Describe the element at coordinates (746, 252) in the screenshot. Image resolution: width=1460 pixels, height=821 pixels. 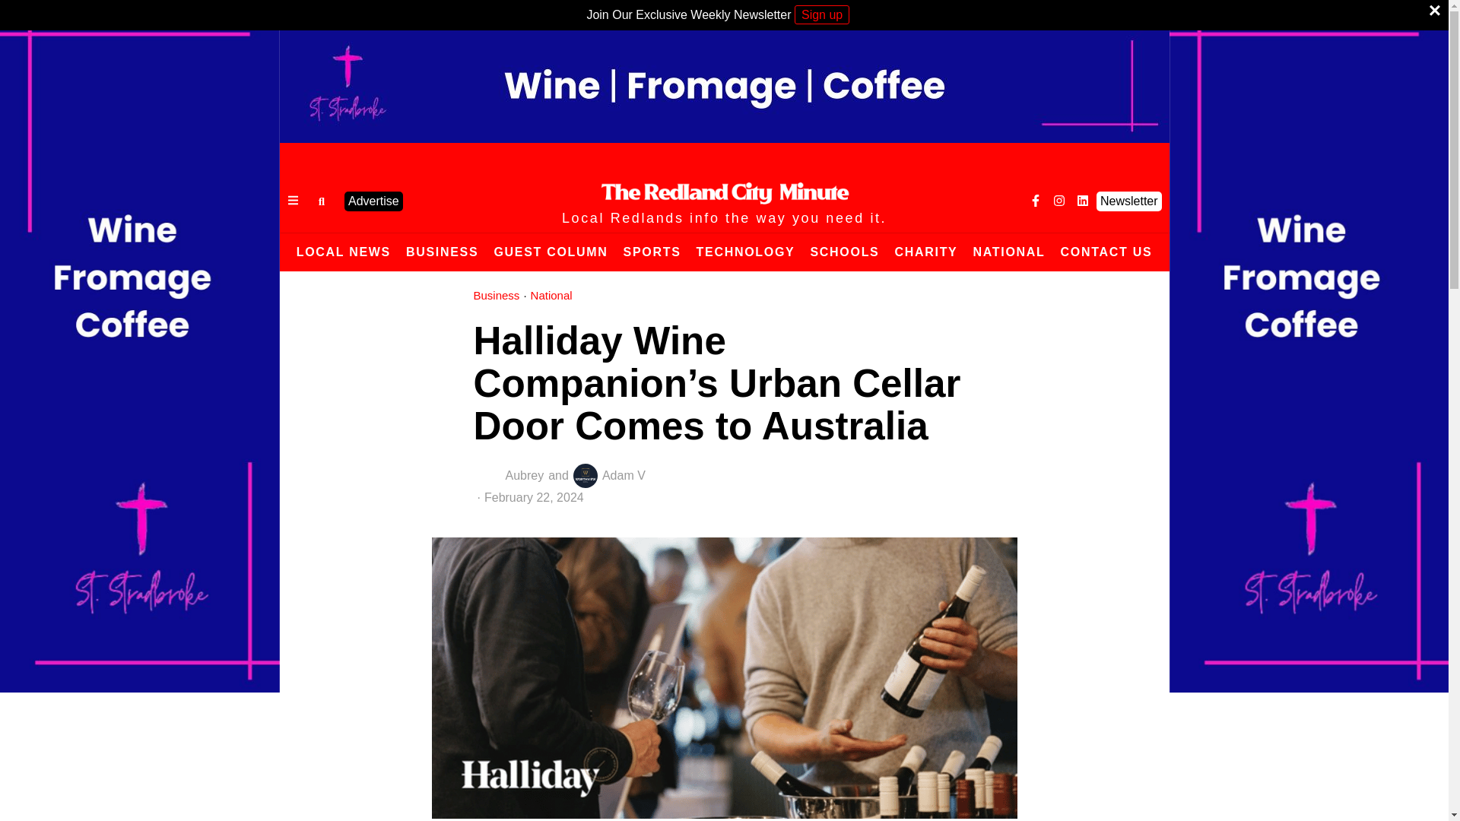
I see `TECHNOLOGY` at that location.